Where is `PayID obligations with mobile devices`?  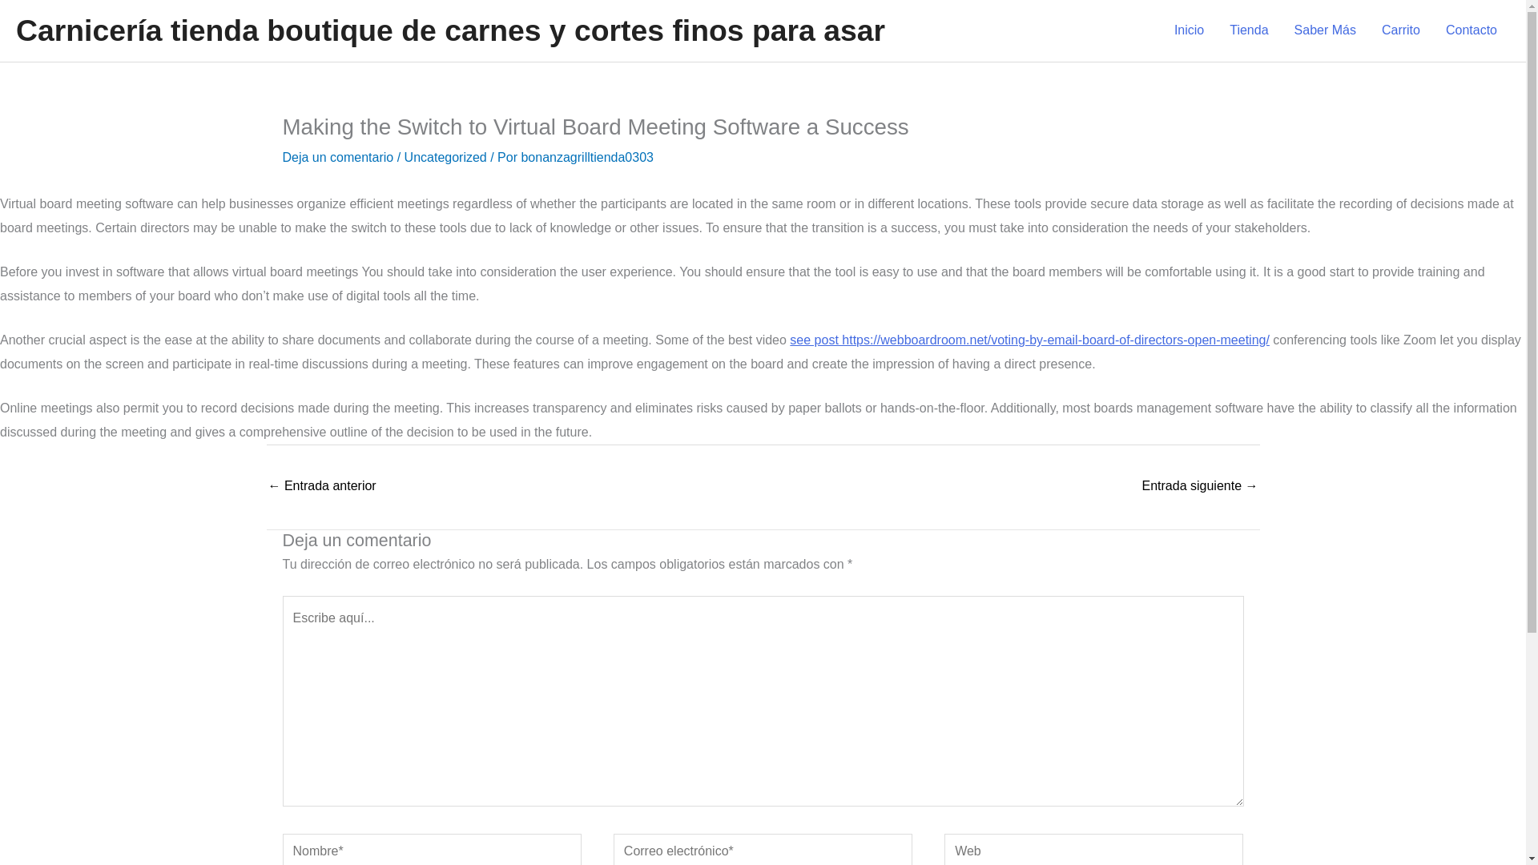
PayID obligations with mobile devices is located at coordinates (321, 487).